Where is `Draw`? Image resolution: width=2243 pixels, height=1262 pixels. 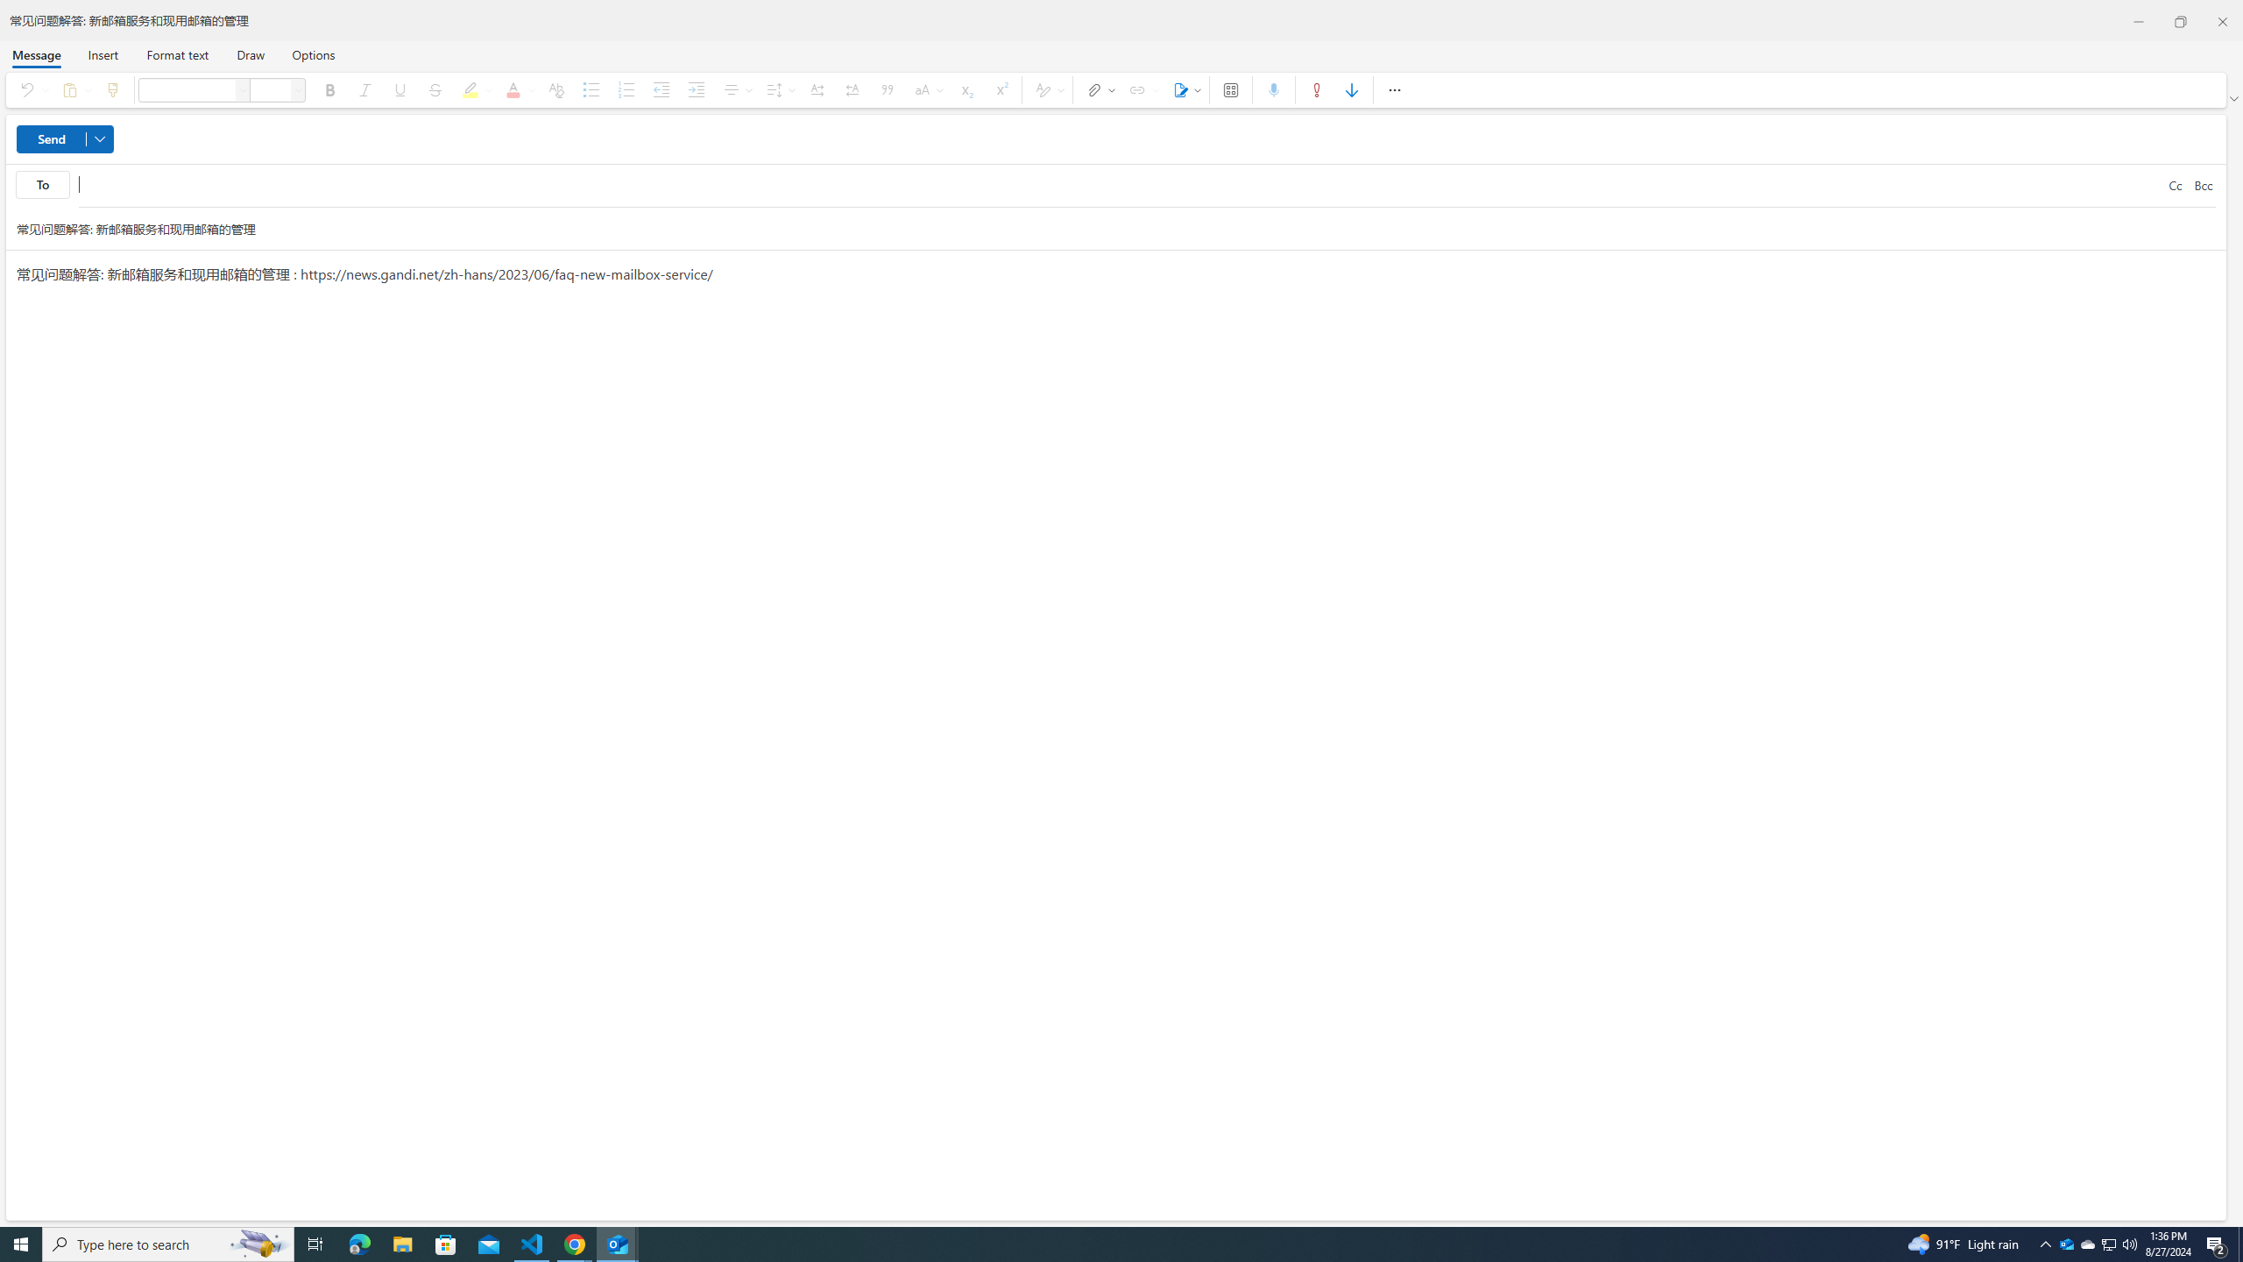
Draw is located at coordinates (251, 54).